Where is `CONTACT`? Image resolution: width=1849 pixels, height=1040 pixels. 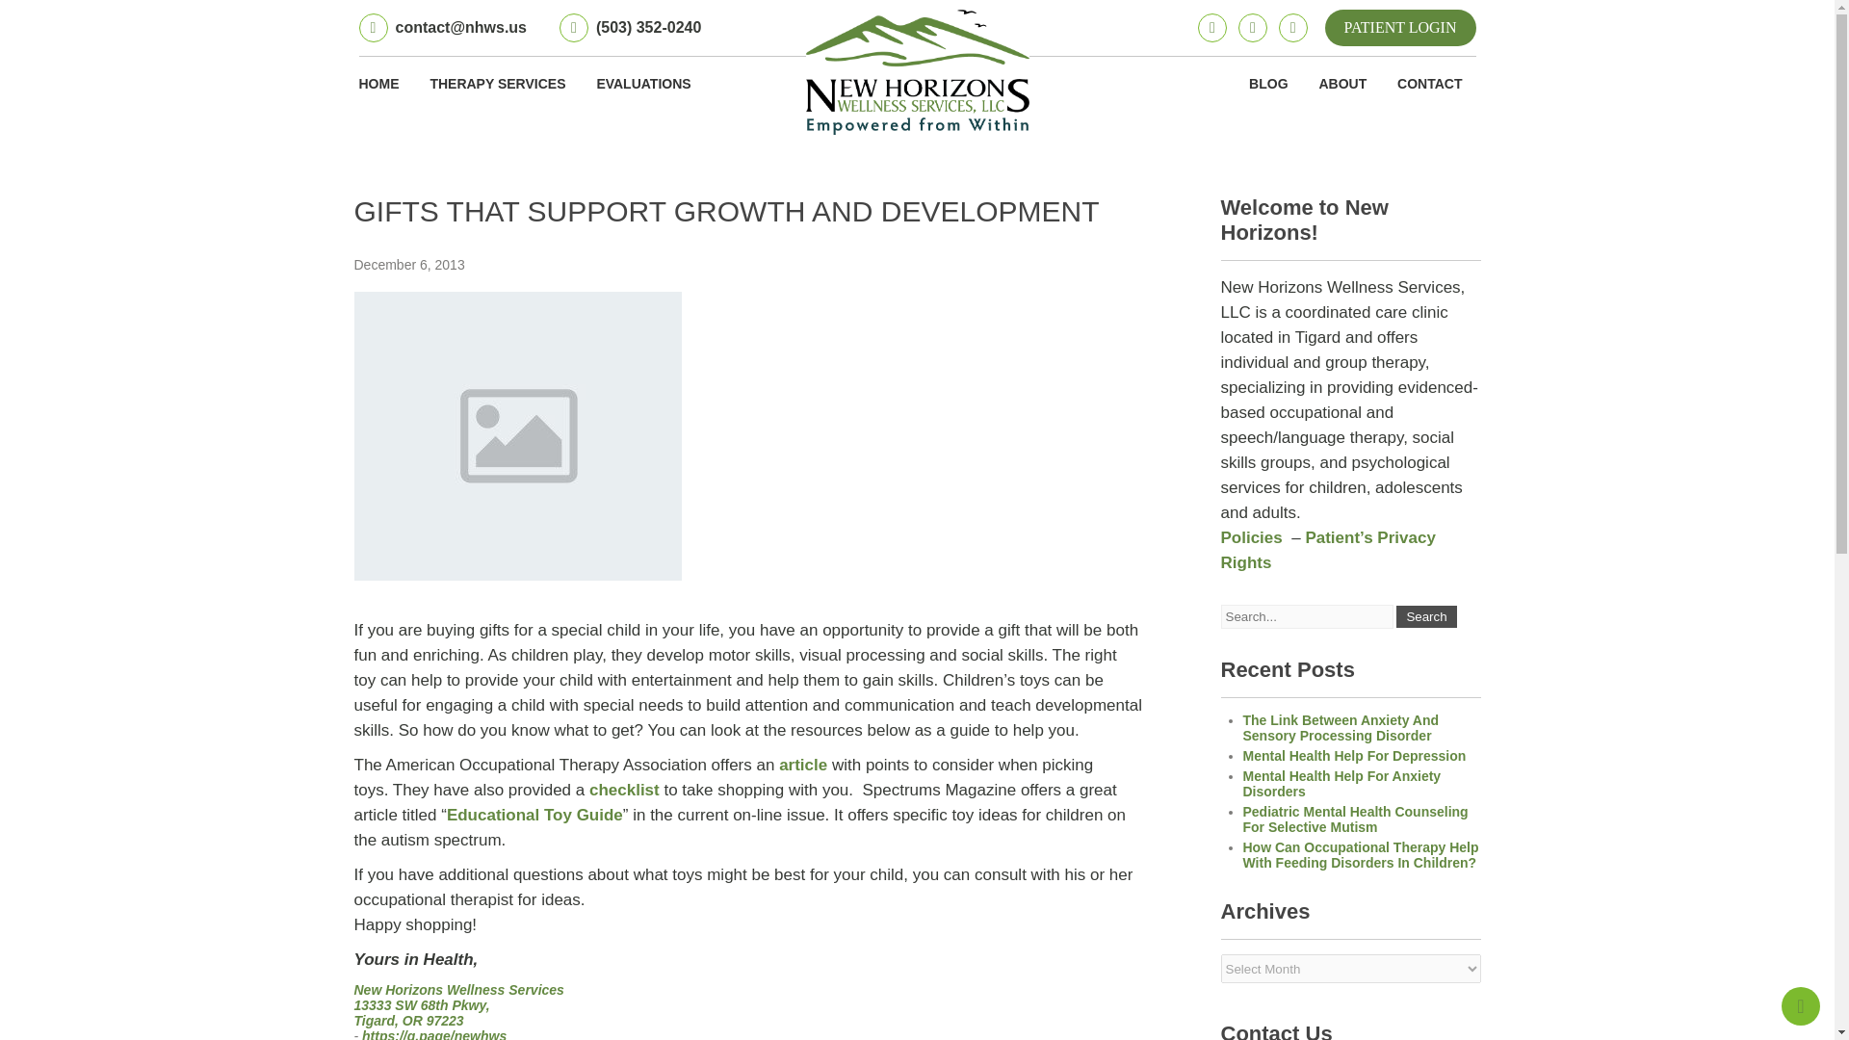 CONTACT is located at coordinates (1429, 83).